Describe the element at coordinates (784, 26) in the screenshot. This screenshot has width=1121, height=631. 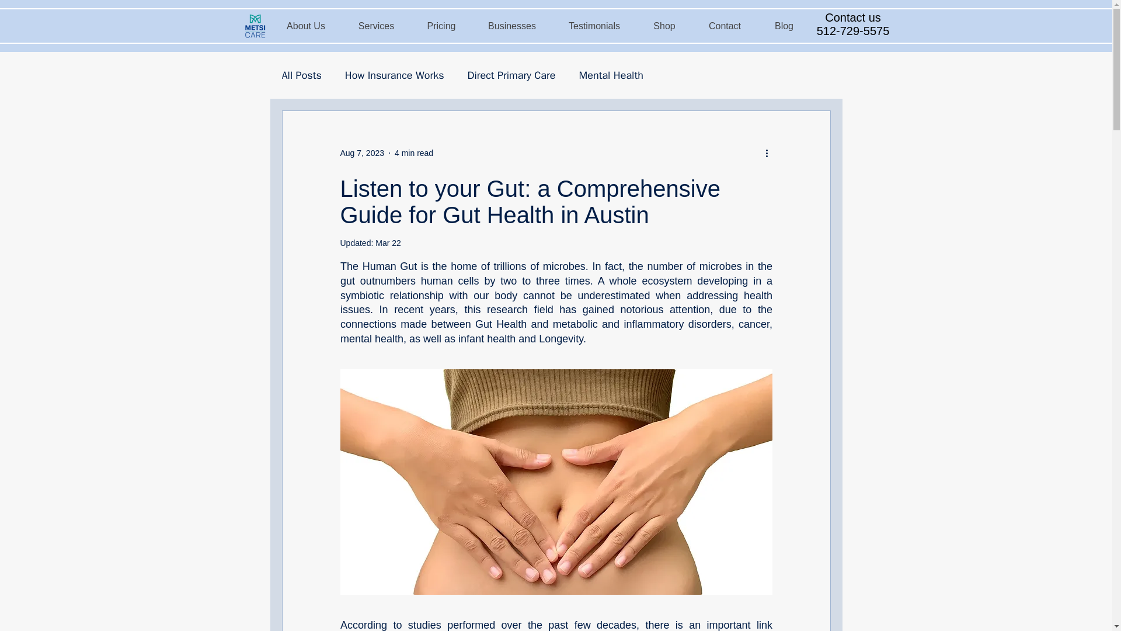
I see `Blog` at that location.